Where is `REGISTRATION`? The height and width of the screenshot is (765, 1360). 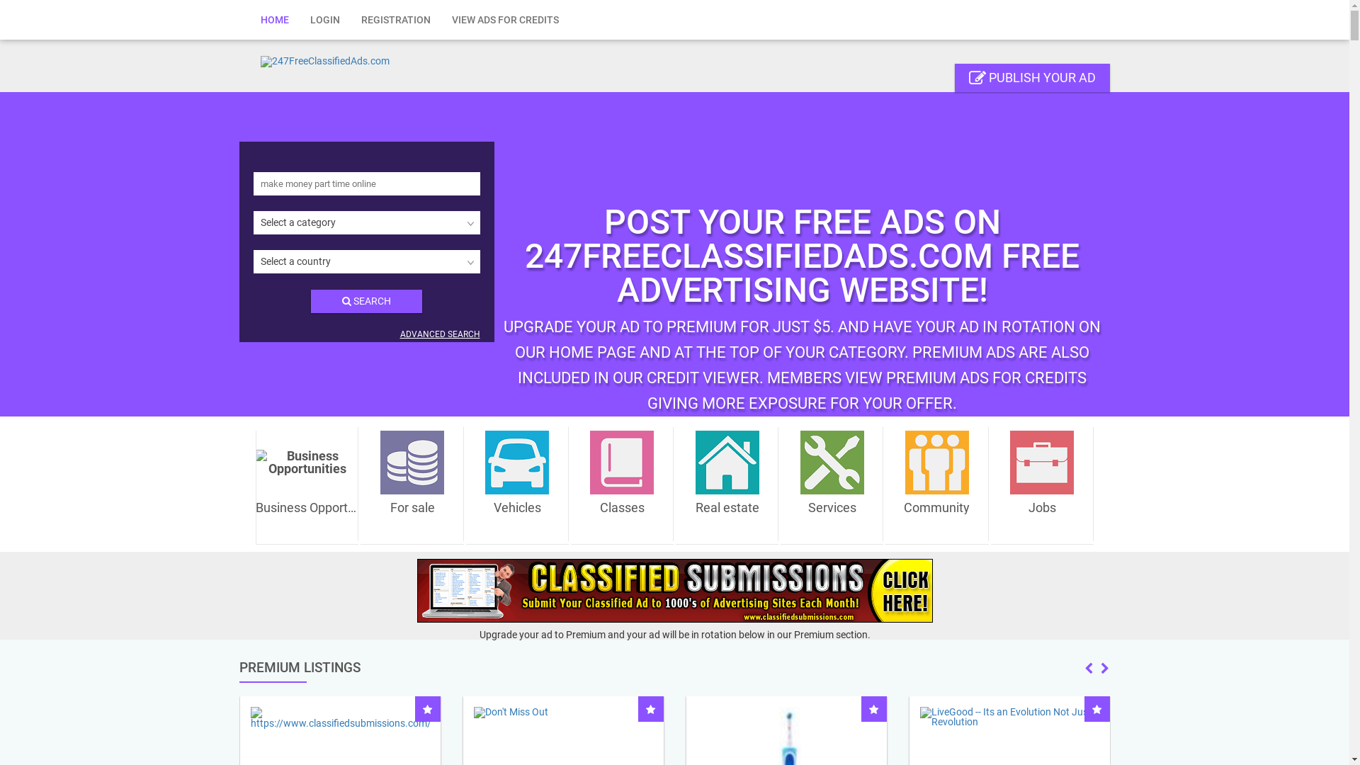
REGISTRATION is located at coordinates (395, 20).